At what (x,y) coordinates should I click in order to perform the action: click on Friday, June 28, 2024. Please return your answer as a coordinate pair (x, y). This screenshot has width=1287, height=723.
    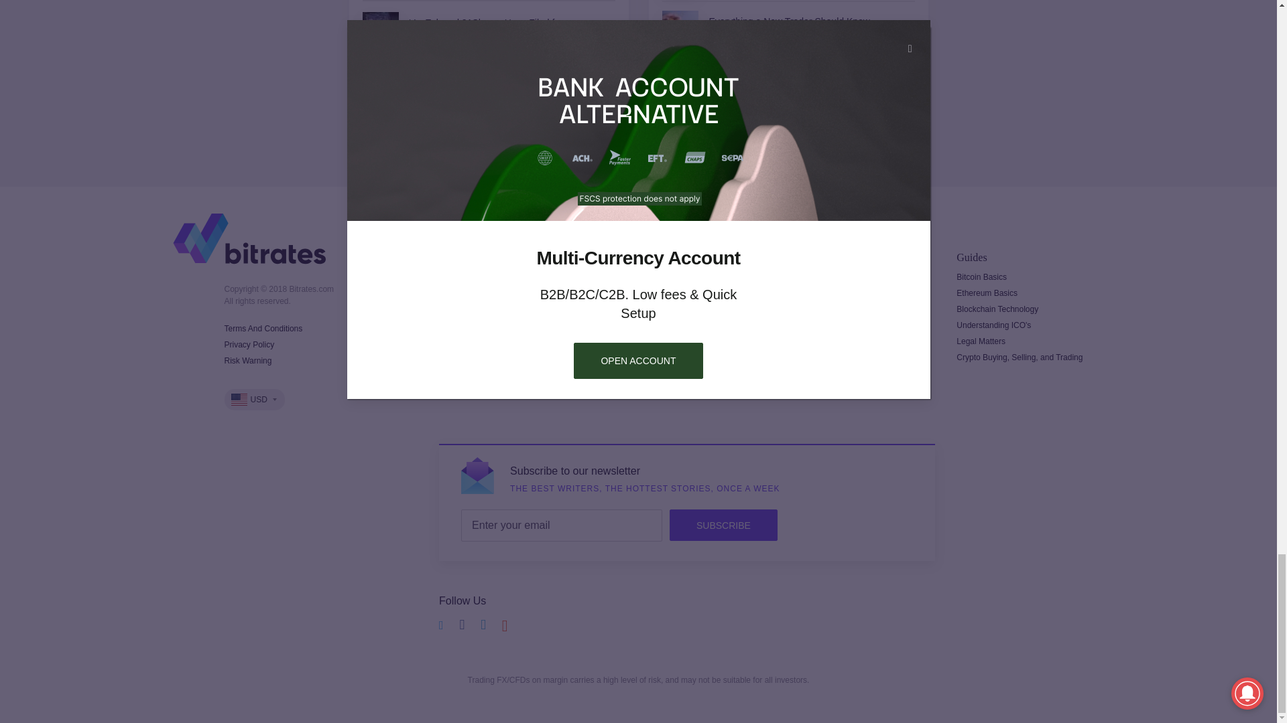
    Looking at the image, I should click on (902, 78).